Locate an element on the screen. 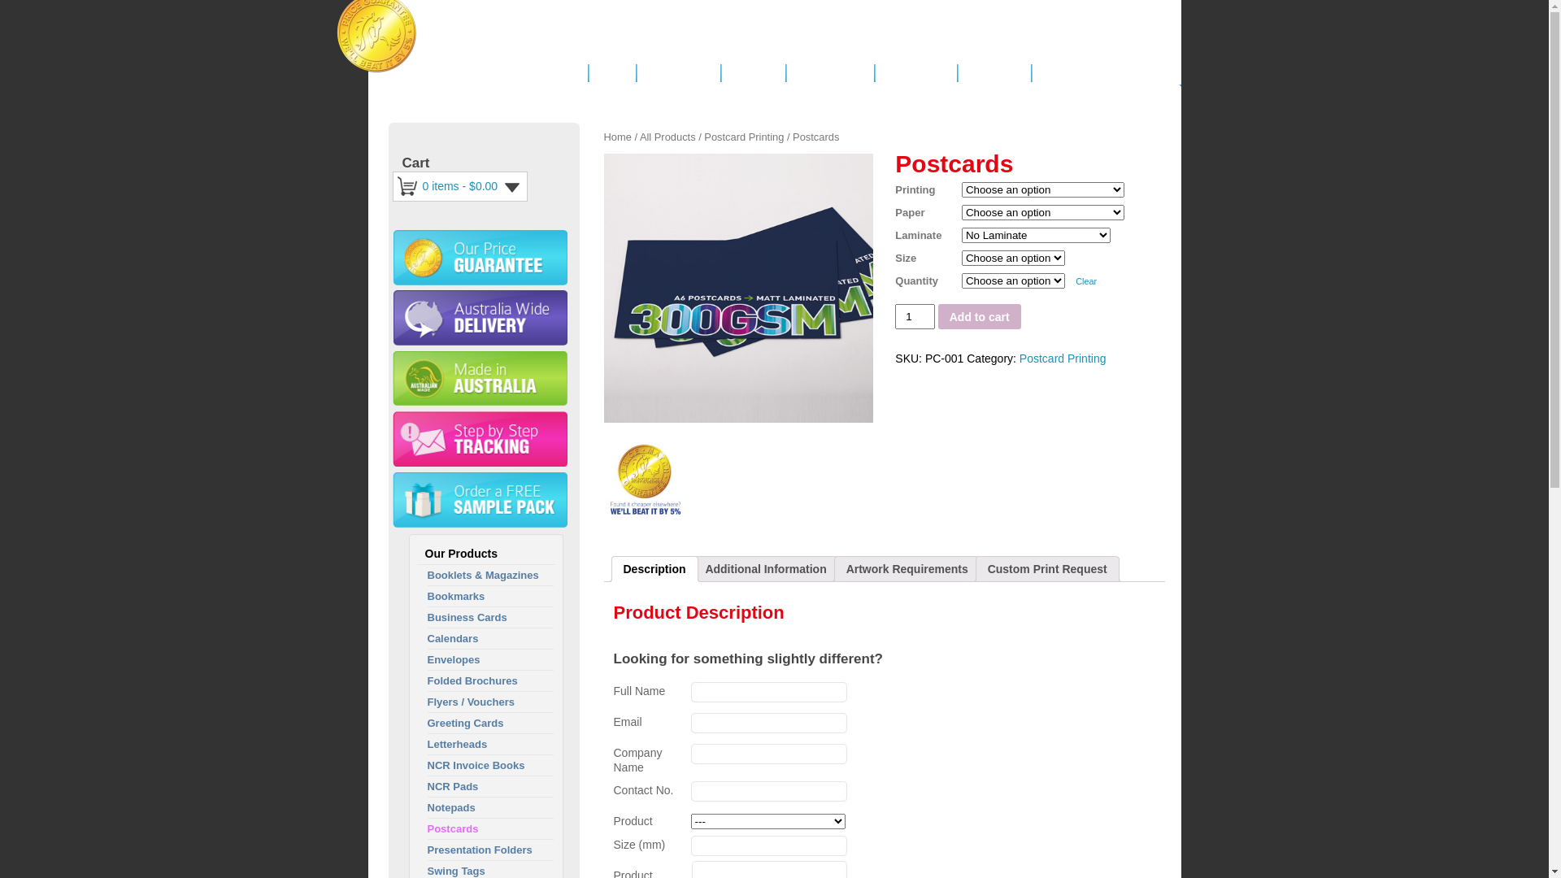 The image size is (1561, 878). Customer Login is located at coordinates (1080, 73).